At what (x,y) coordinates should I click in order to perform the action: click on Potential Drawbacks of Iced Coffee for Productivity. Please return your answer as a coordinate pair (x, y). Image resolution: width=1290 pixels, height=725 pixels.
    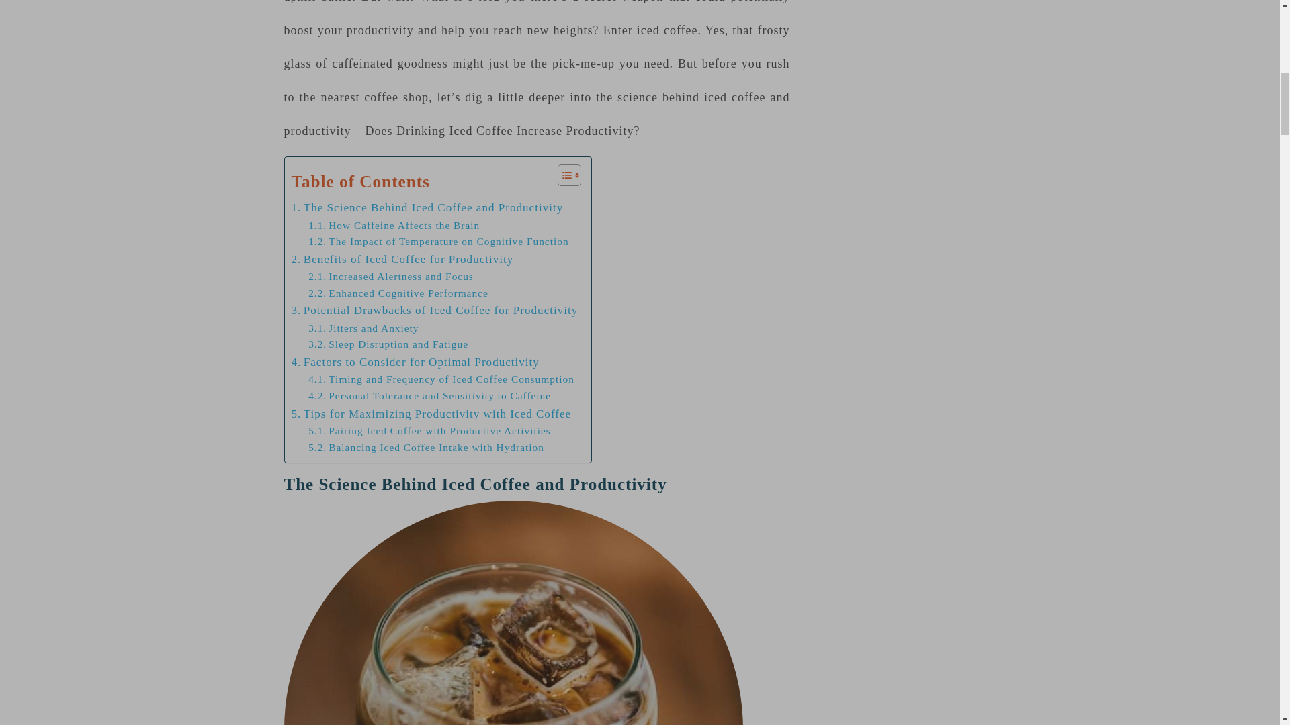
    Looking at the image, I should click on (434, 310).